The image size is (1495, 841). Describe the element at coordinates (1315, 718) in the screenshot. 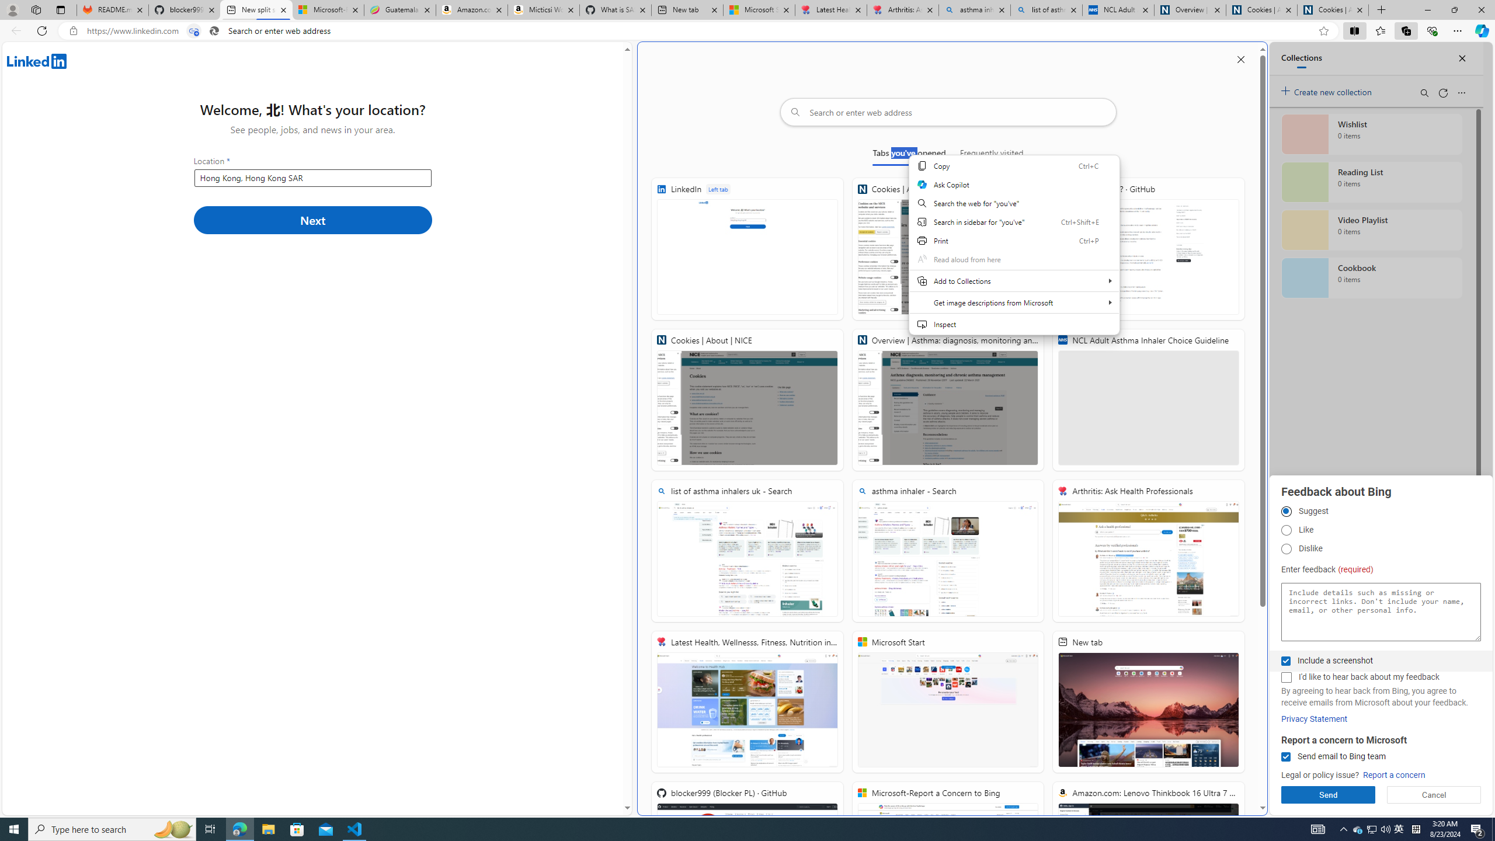

I see `Privacy Statement` at that location.